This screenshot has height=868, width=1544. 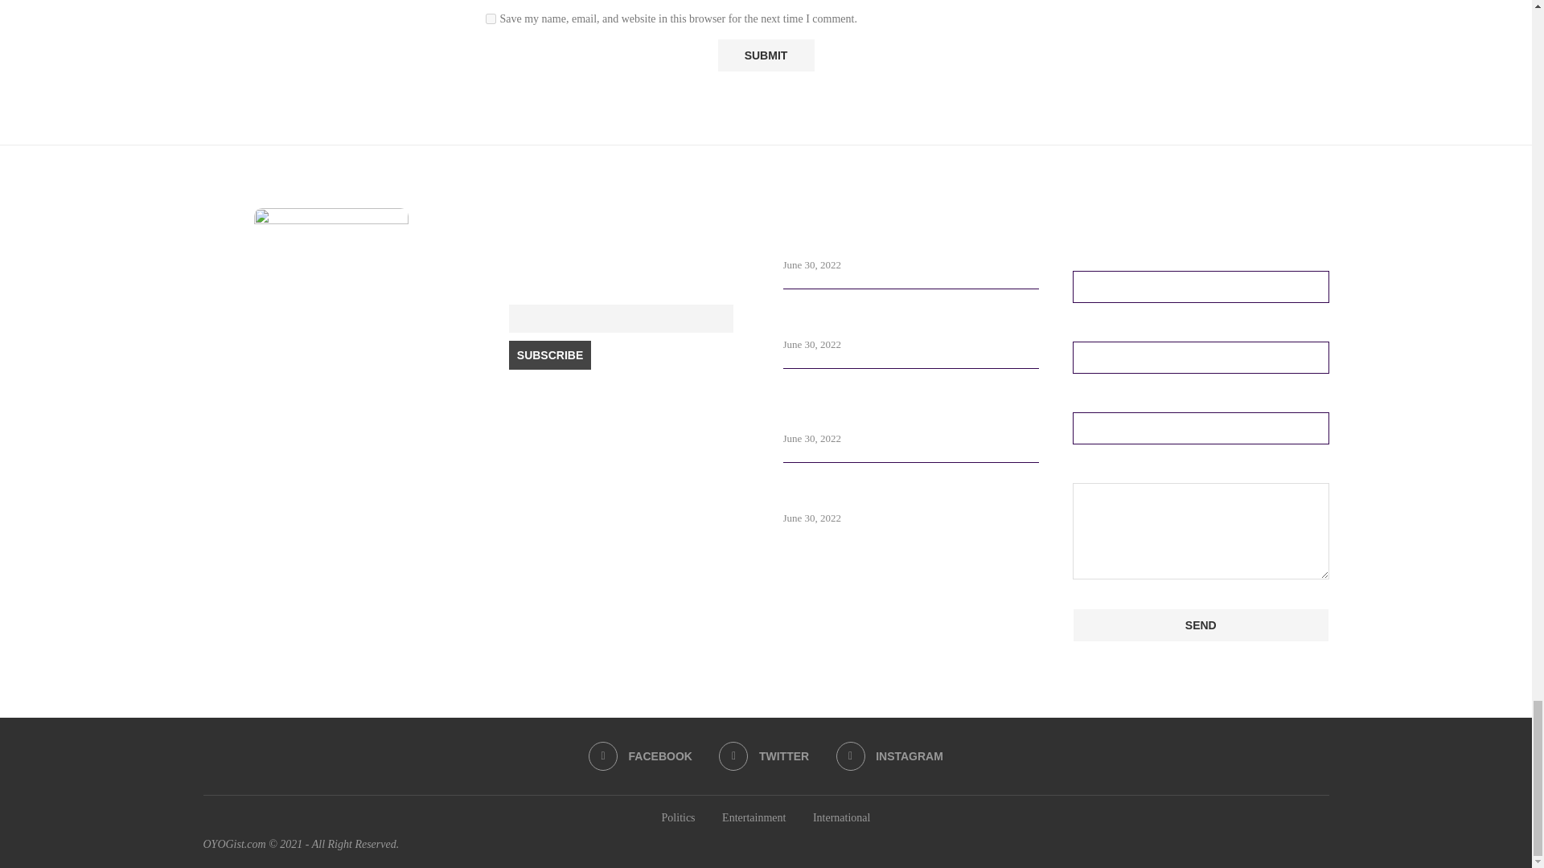 I want to click on Submit, so click(x=766, y=55).